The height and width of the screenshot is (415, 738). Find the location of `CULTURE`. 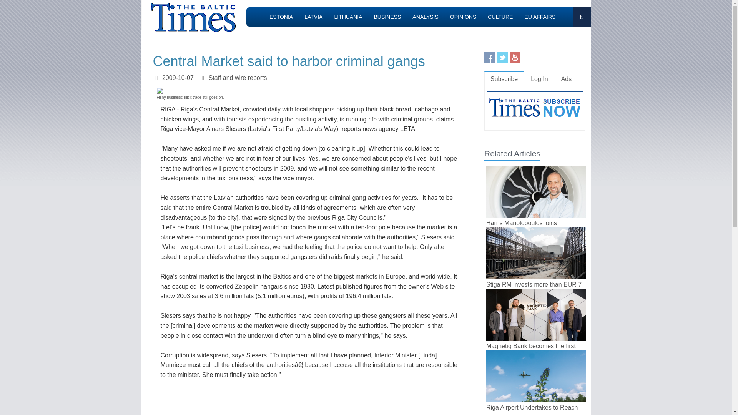

CULTURE is located at coordinates (500, 17).